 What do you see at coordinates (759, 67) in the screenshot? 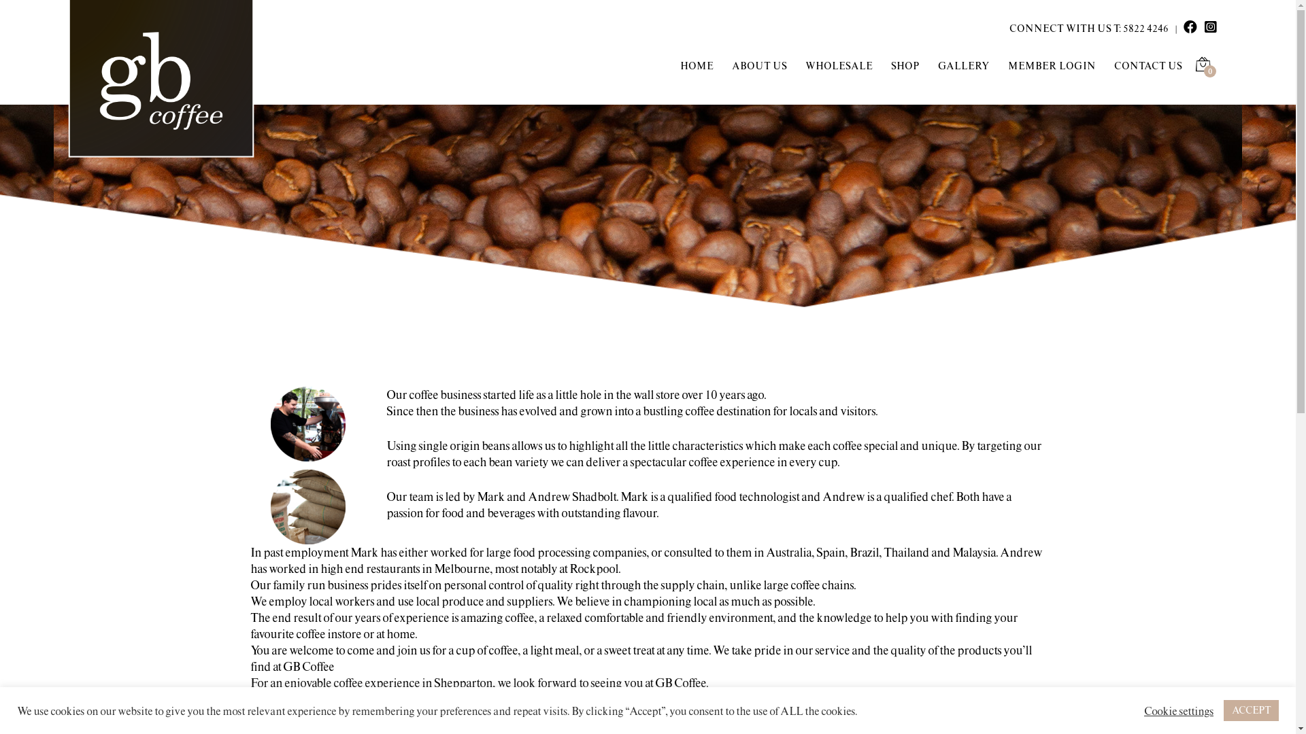
I see `ABOUT US` at bounding box center [759, 67].